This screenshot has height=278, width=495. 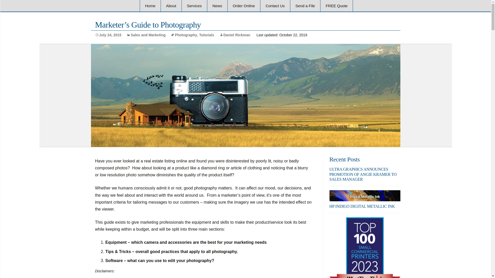 I want to click on Send a Message, so click(x=286, y=18).